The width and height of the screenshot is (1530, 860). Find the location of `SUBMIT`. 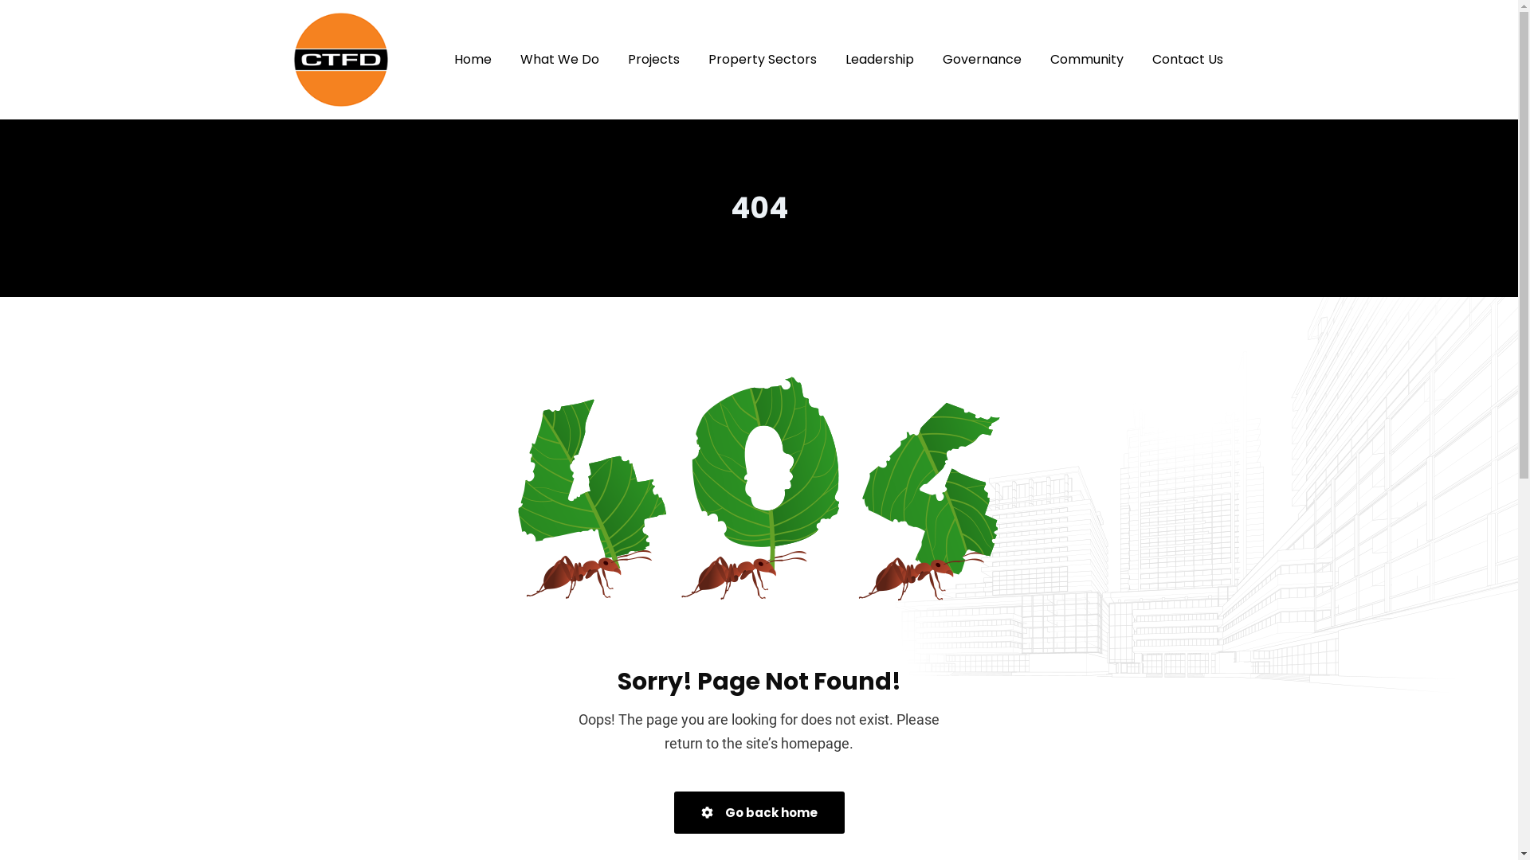

SUBMIT is located at coordinates (954, 725).